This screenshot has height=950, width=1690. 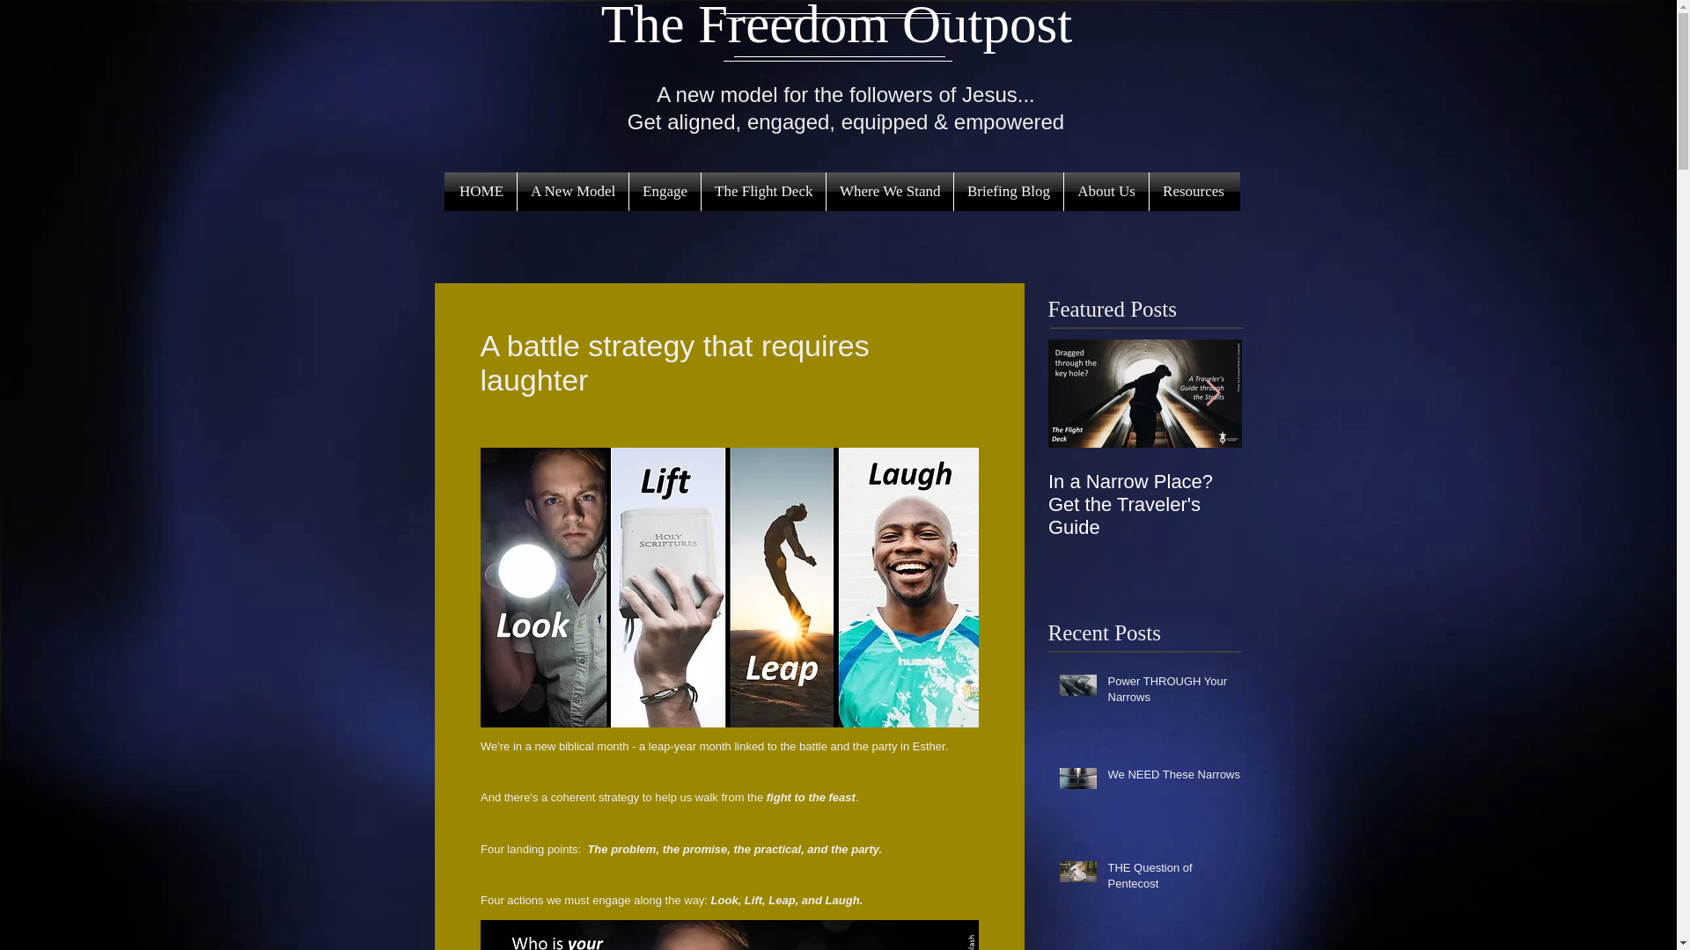 I want to click on Power THROUGH Your Narrows, so click(x=1175, y=693).